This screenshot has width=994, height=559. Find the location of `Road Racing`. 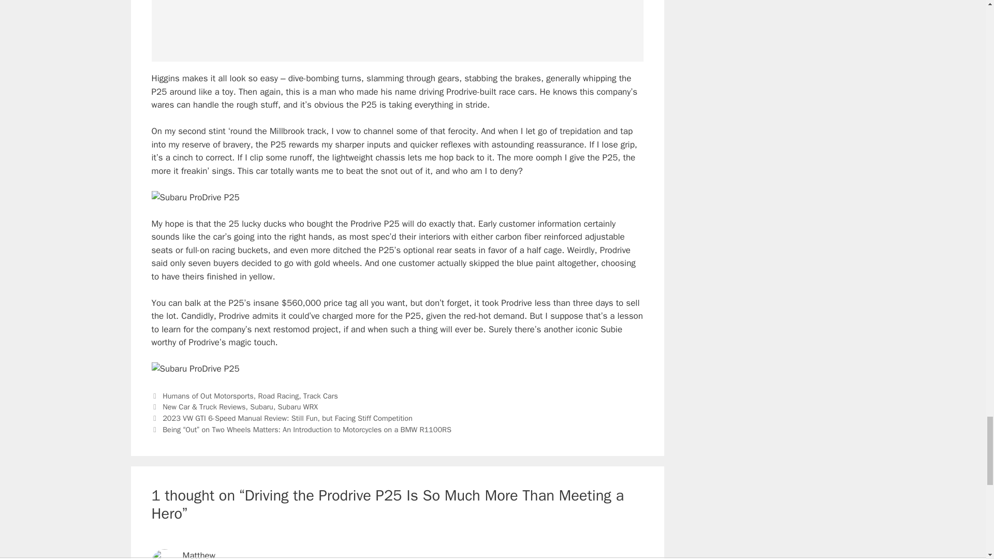

Road Racing is located at coordinates (278, 396).